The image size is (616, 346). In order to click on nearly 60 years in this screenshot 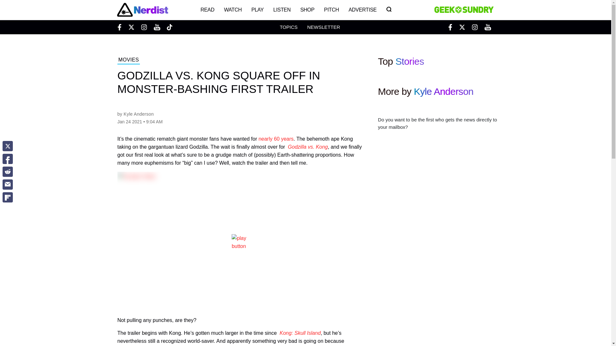, I will do `click(276, 139)`.